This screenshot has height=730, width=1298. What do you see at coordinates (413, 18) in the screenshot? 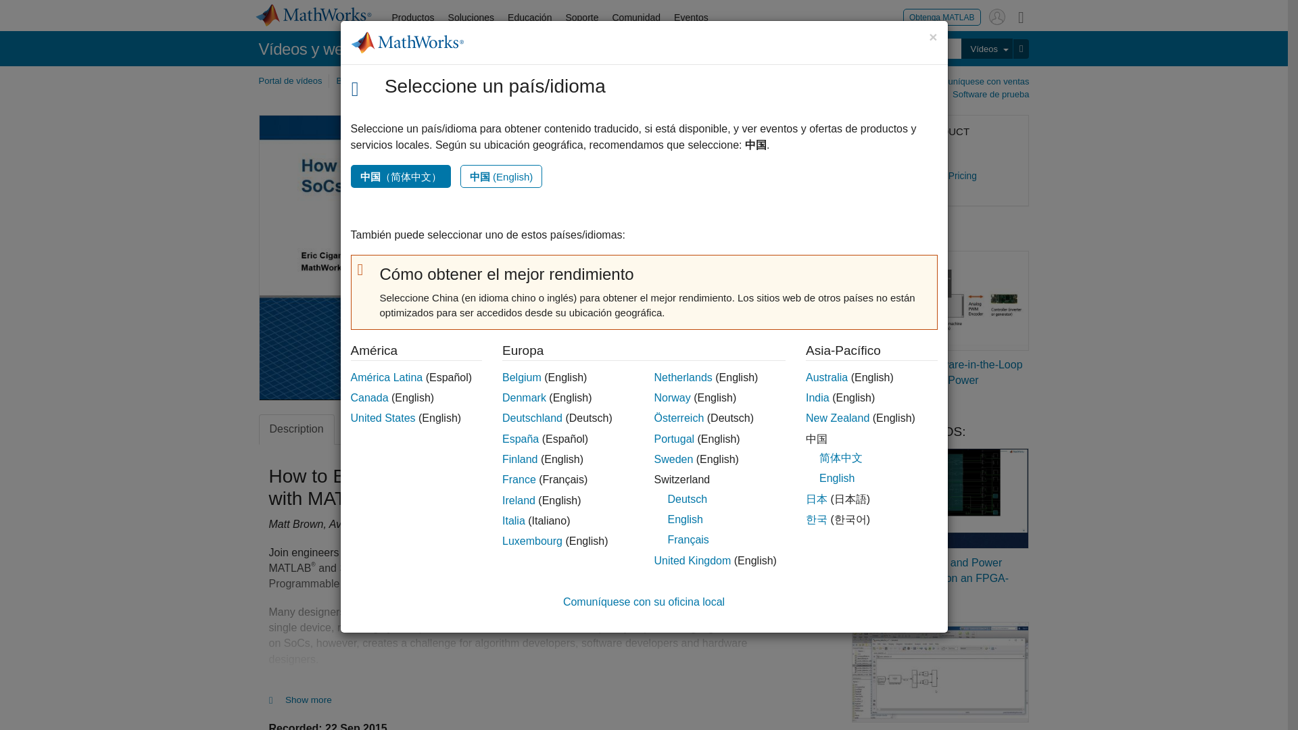
I see `Productos` at bounding box center [413, 18].